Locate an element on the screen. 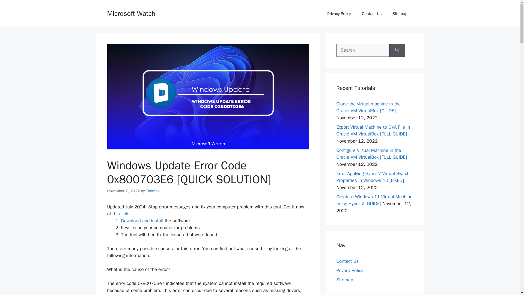 Image resolution: width=524 pixels, height=295 pixels. Contact Us is located at coordinates (372, 14).